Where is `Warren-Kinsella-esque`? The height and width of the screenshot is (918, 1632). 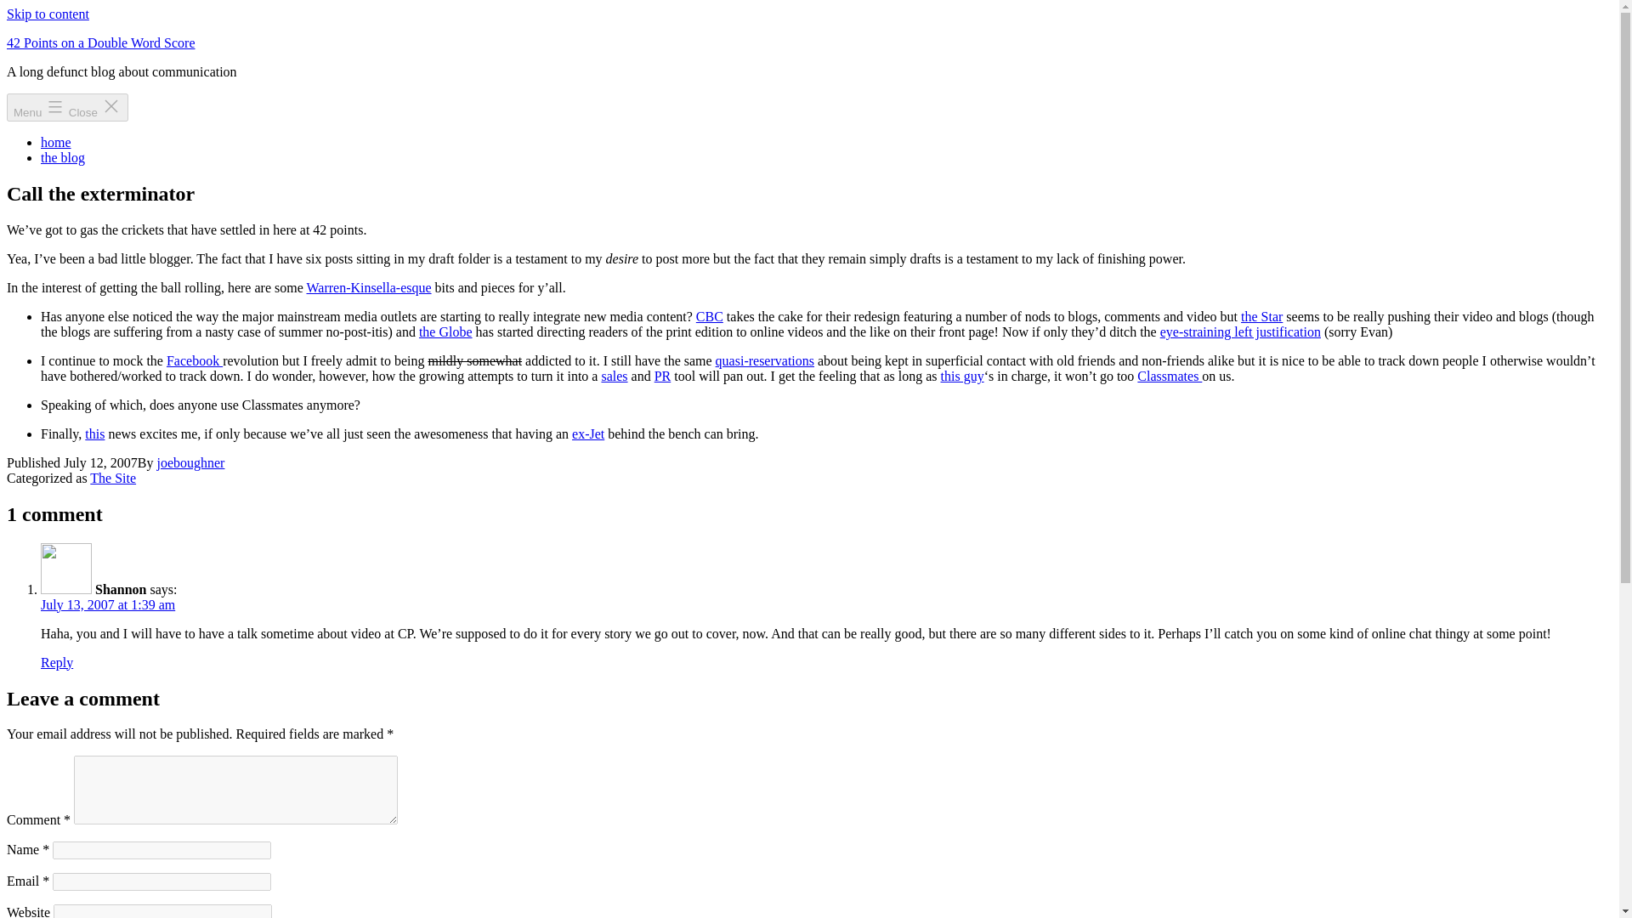 Warren-Kinsella-esque is located at coordinates (368, 287).